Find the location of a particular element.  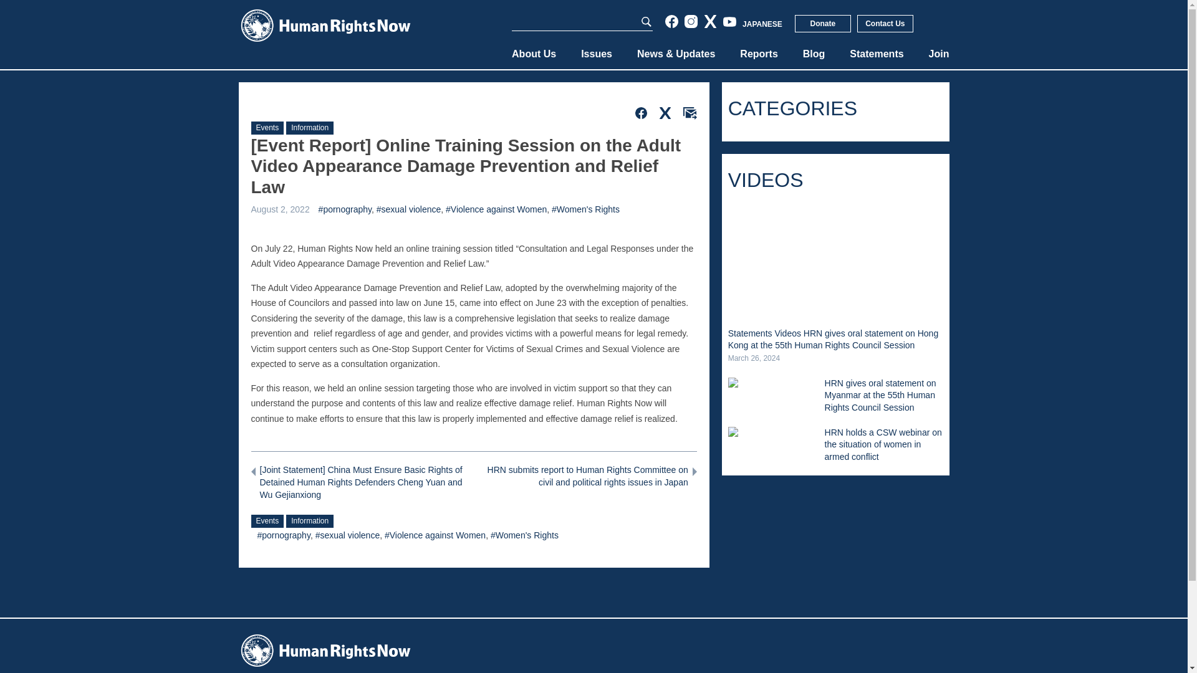

X is located at coordinates (710, 21).